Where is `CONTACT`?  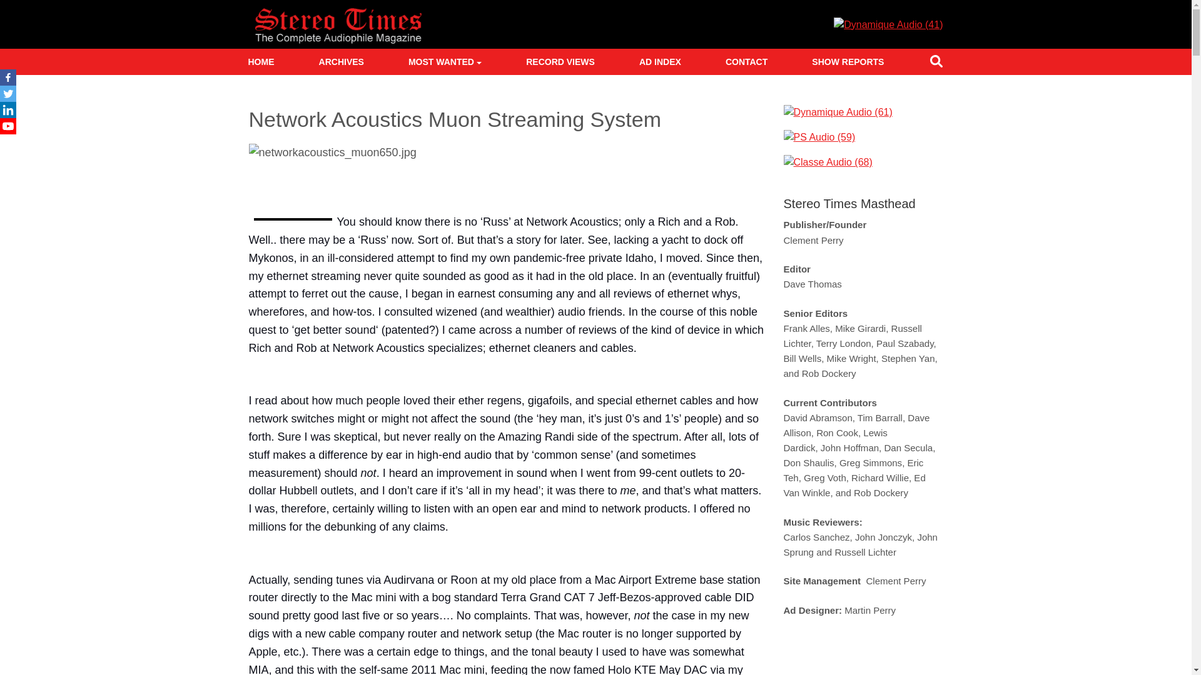
CONTACT is located at coordinates (746, 61).